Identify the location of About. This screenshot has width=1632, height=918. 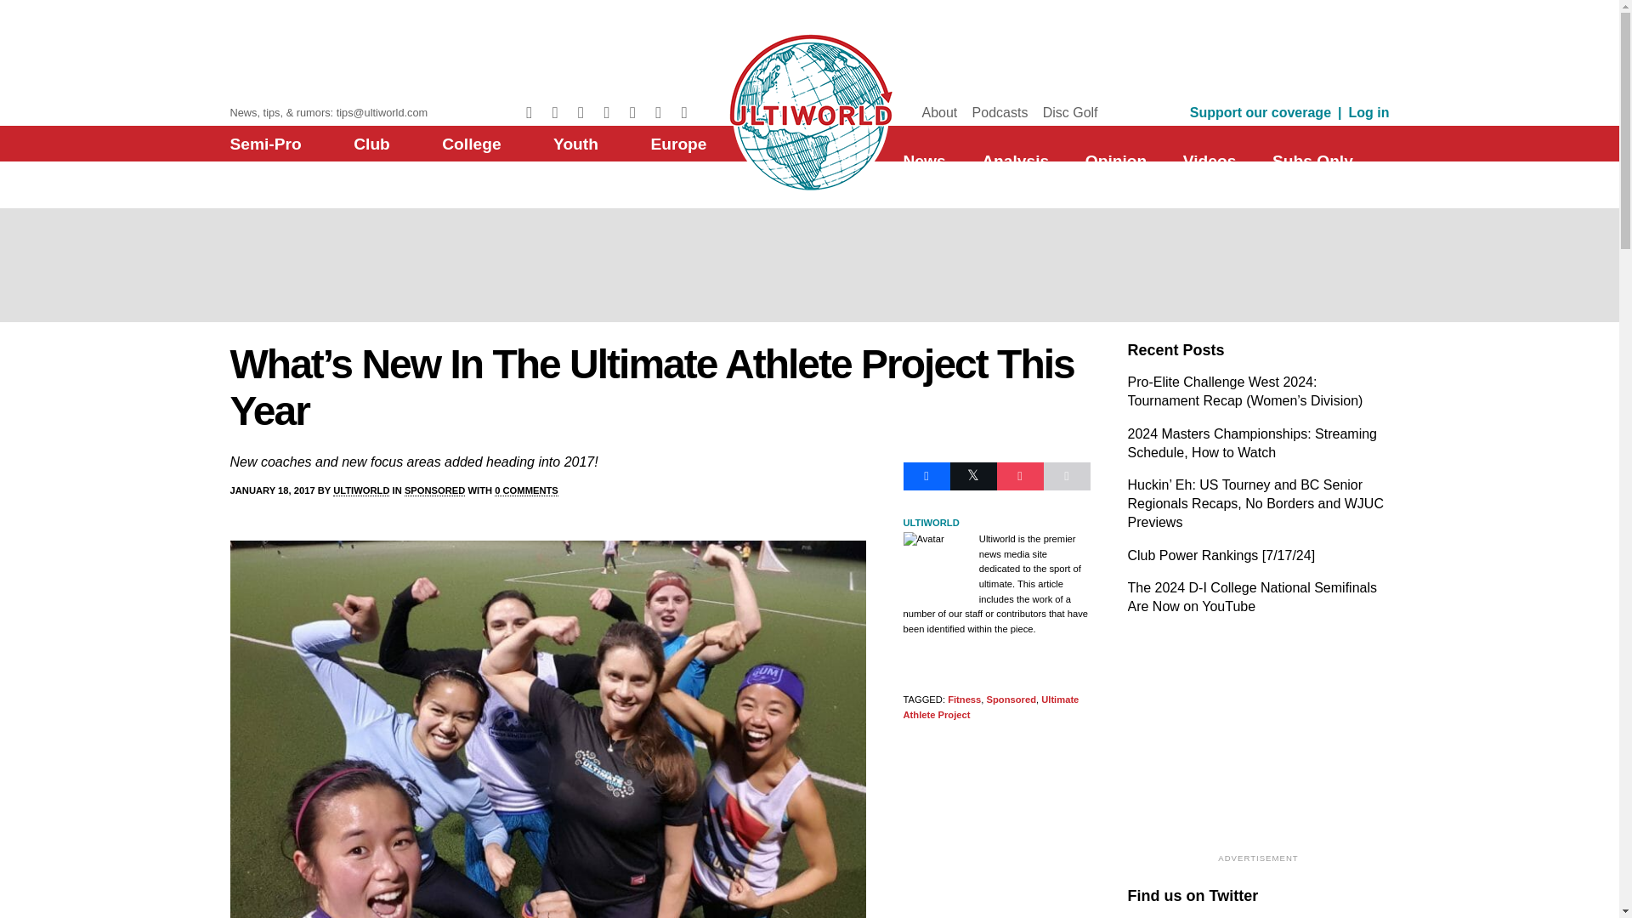
(938, 112).